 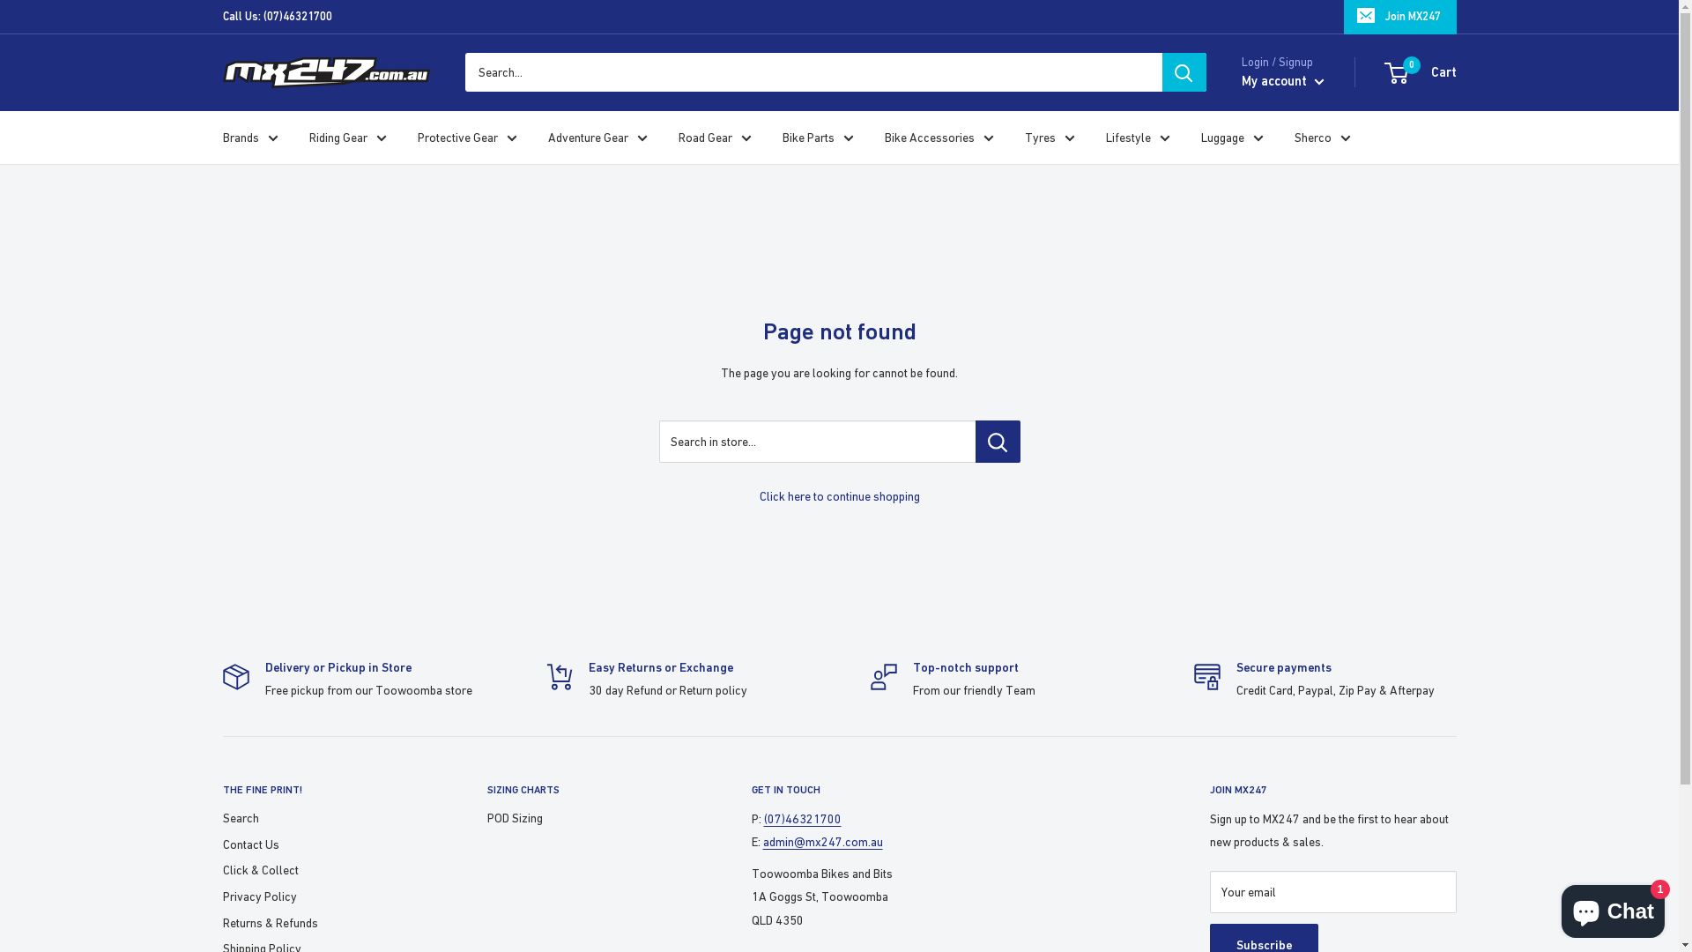 I want to click on Bike Accessories, so click(x=939, y=138).